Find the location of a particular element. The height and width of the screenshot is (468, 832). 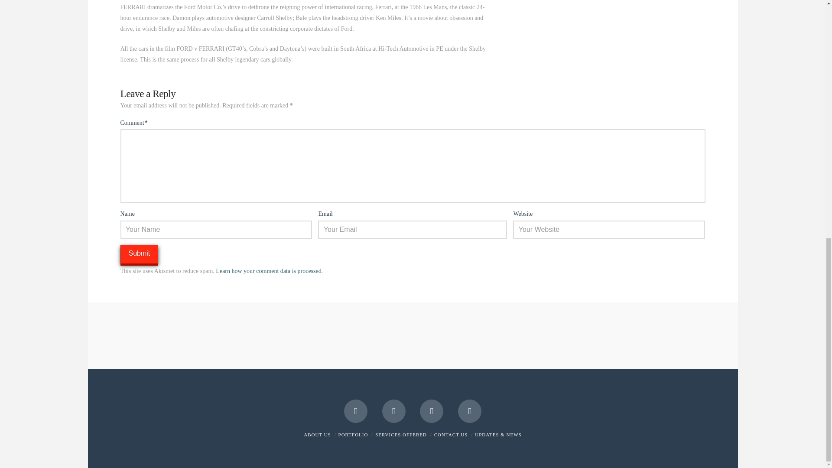

Facebook is located at coordinates (356, 411).